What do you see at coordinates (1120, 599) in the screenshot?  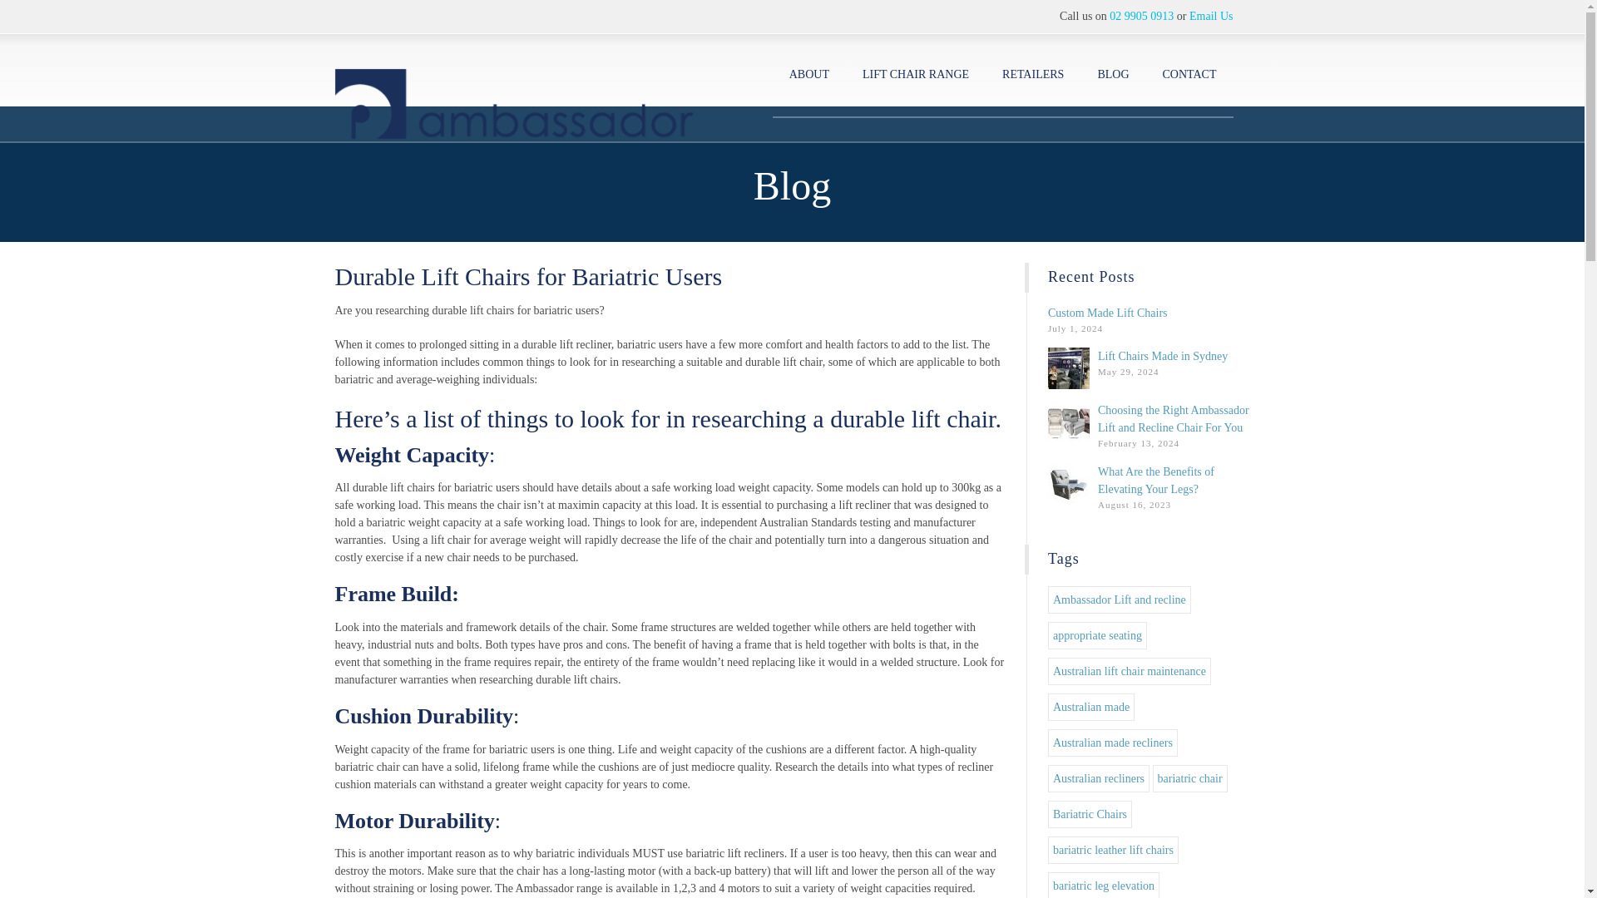 I see `Ambassador Lift and recline` at bounding box center [1120, 599].